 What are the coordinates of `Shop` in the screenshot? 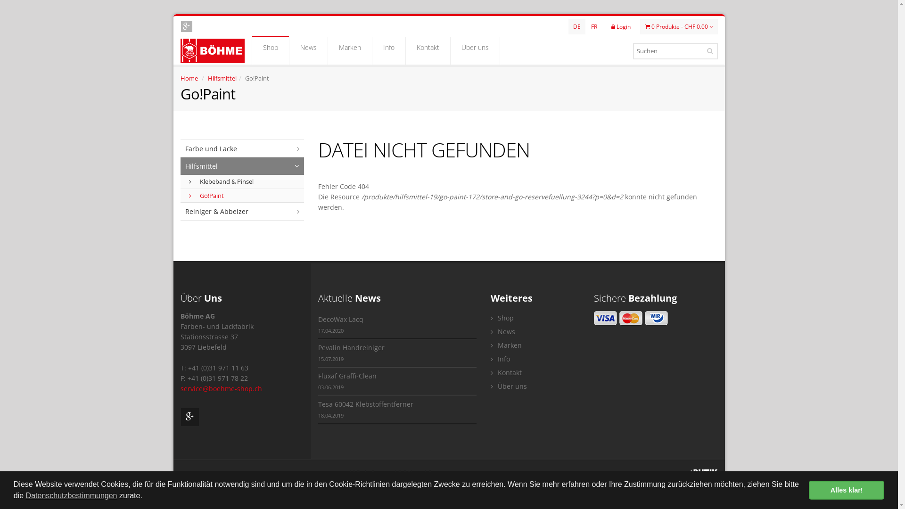 It's located at (535, 318).